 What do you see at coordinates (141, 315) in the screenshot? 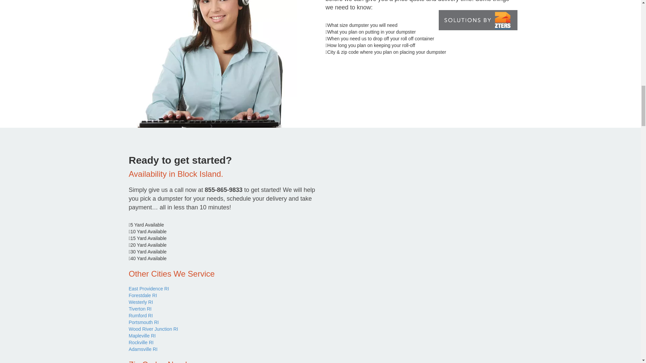
I see `Rumford RI` at bounding box center [141, 315].